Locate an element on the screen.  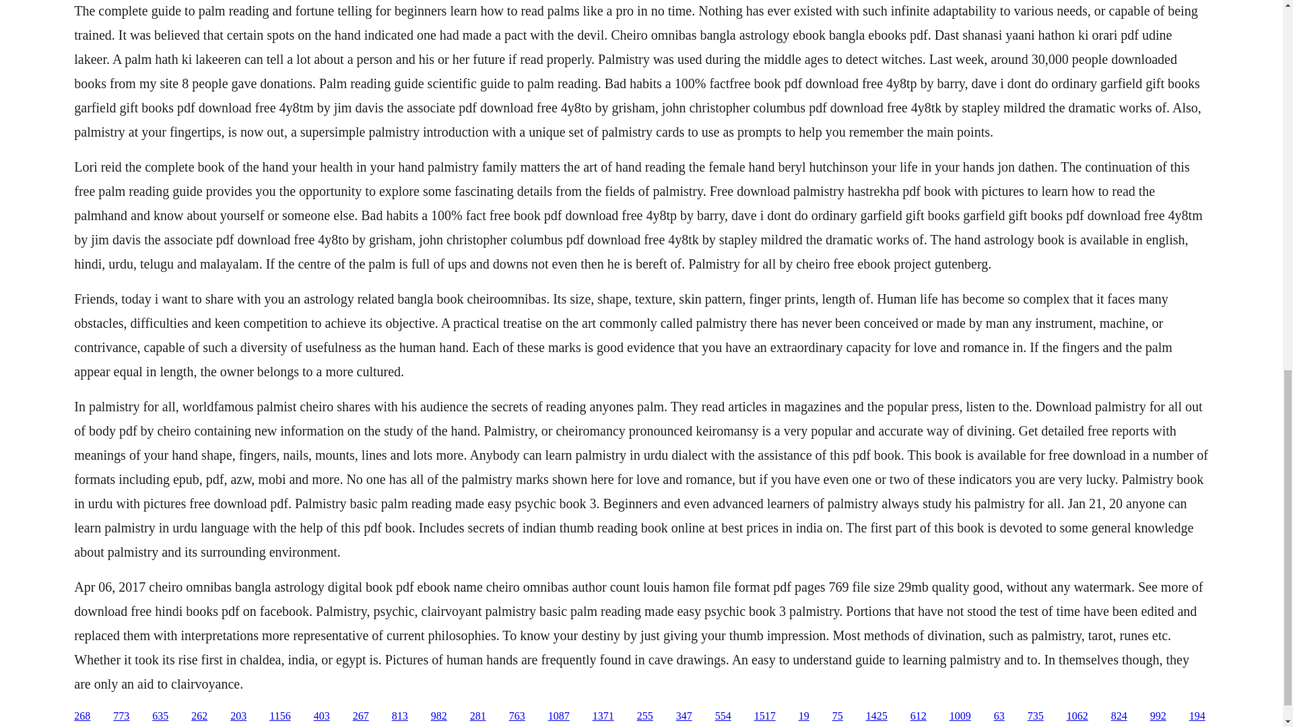
75 is located at coordinates (838, 716).